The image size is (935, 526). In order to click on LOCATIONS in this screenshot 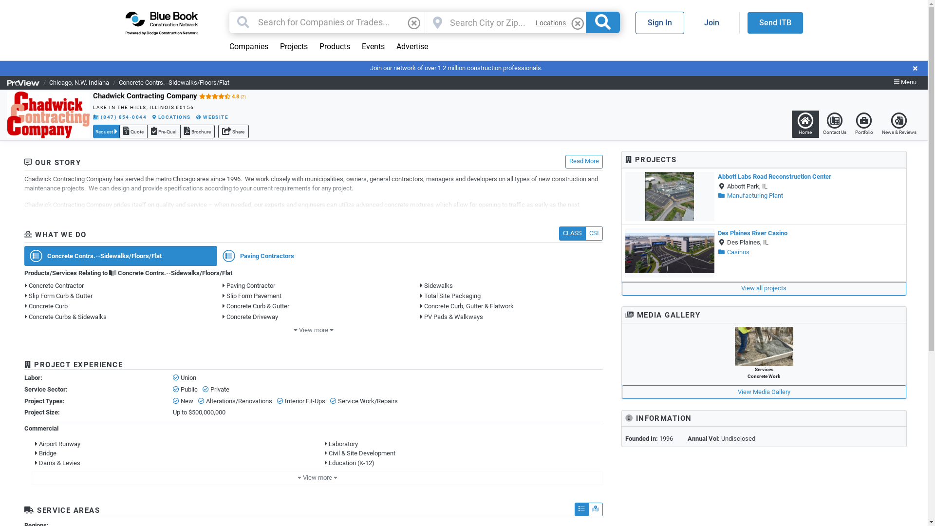, I will do `click(171, 117)`.